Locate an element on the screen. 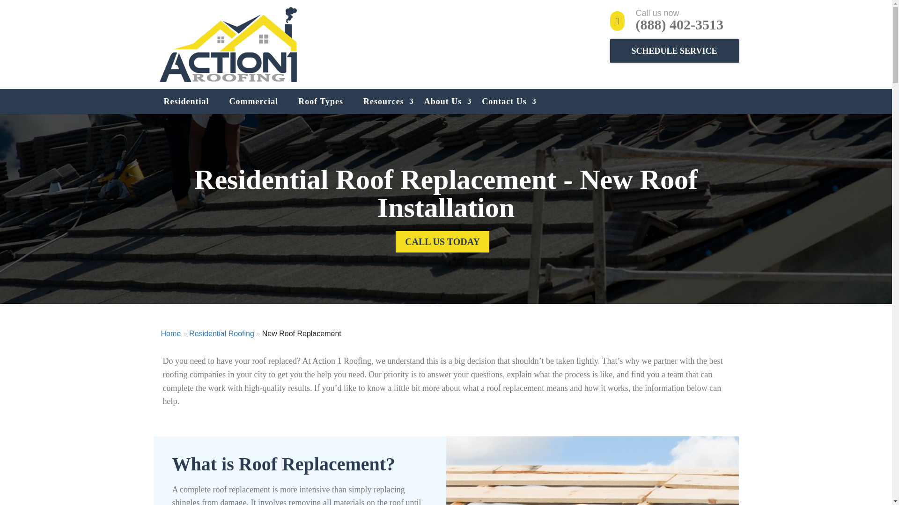 The height and width of the screenshot is (505, 899). CALL US TODAY is located at coordinates (442, 241).